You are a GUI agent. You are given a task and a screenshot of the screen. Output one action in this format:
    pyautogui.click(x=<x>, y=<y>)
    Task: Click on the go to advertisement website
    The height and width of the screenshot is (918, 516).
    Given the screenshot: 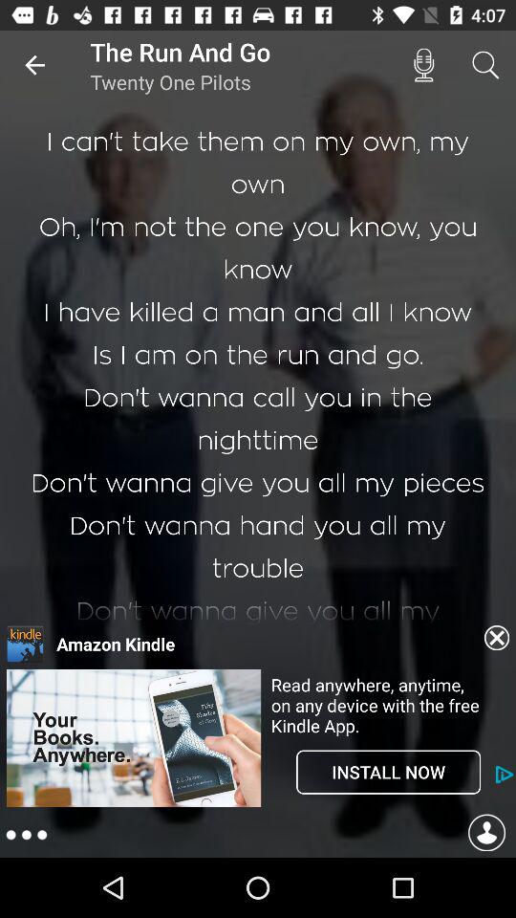 What is the action you would take?
    pyautogui.click(x=134, y=738)
    